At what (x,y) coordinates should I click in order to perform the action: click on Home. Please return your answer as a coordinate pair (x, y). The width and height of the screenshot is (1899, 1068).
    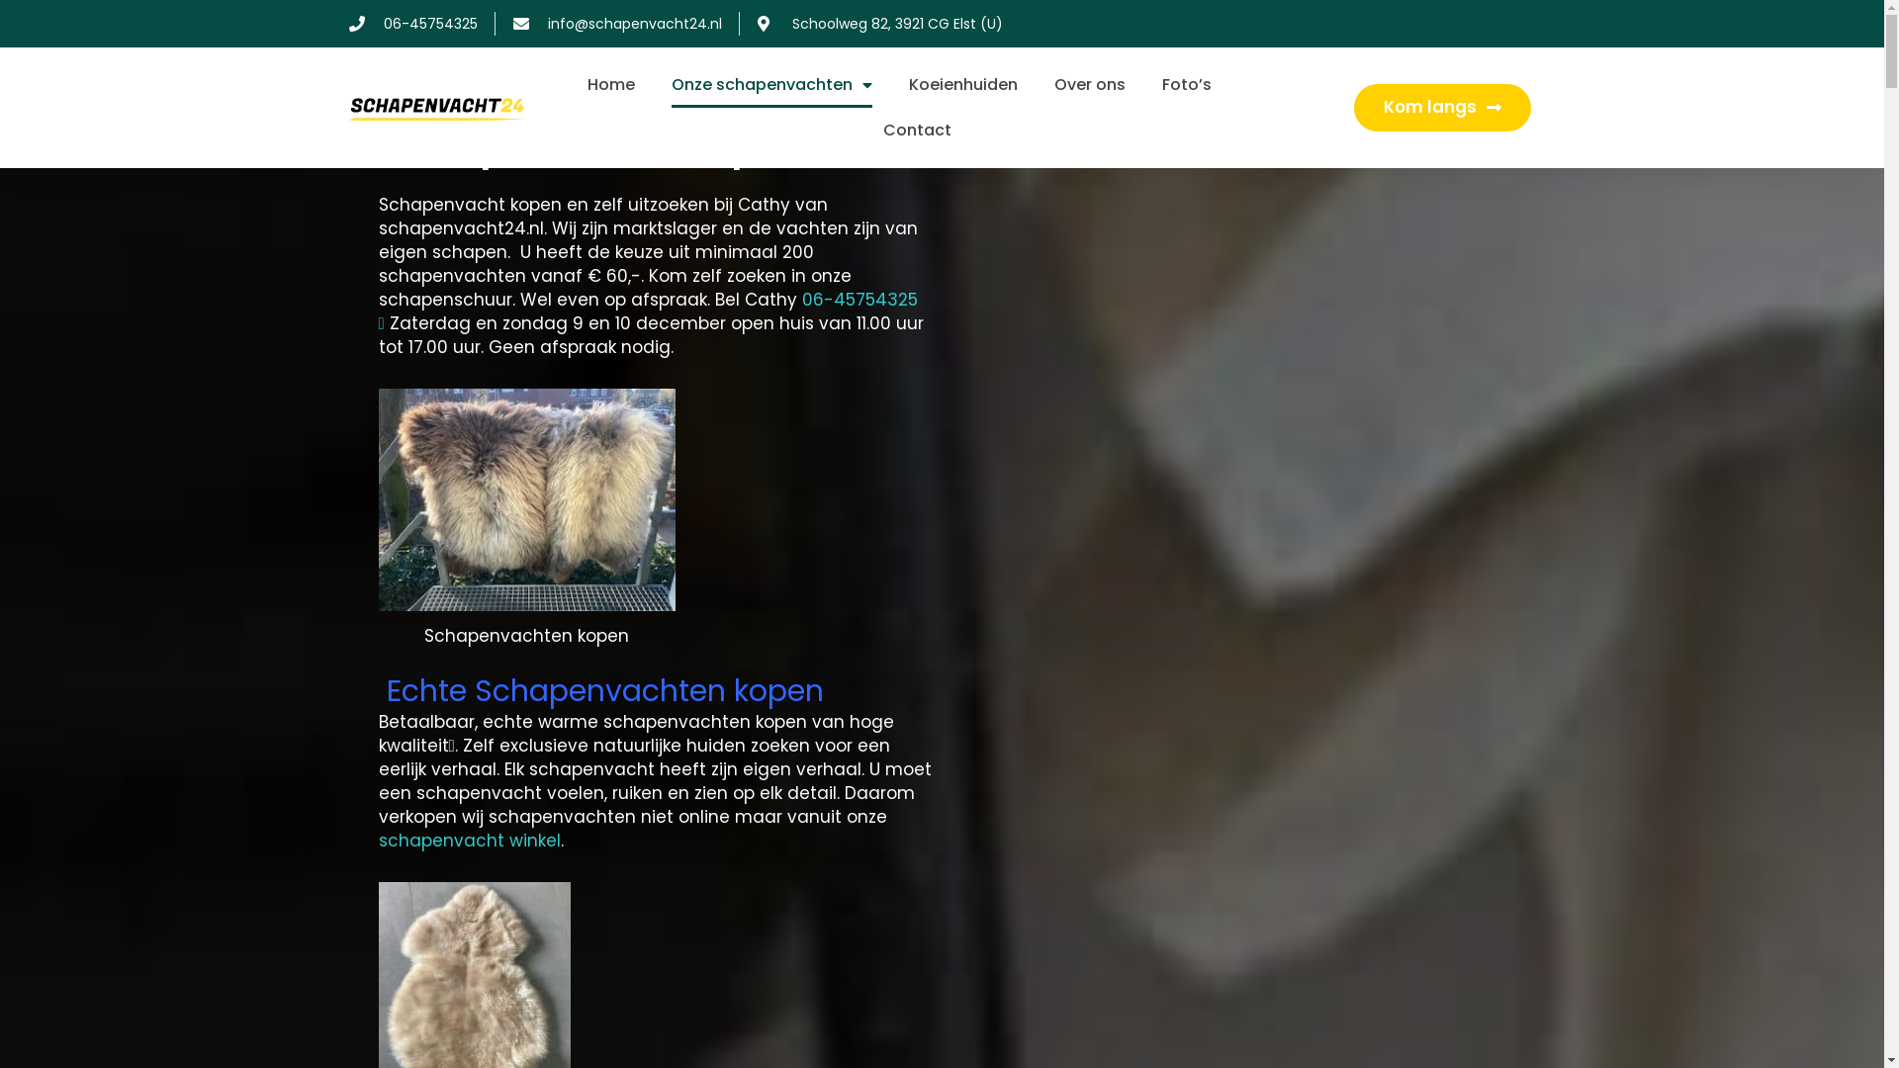
    Looking at the image, I should click on (611, 85).